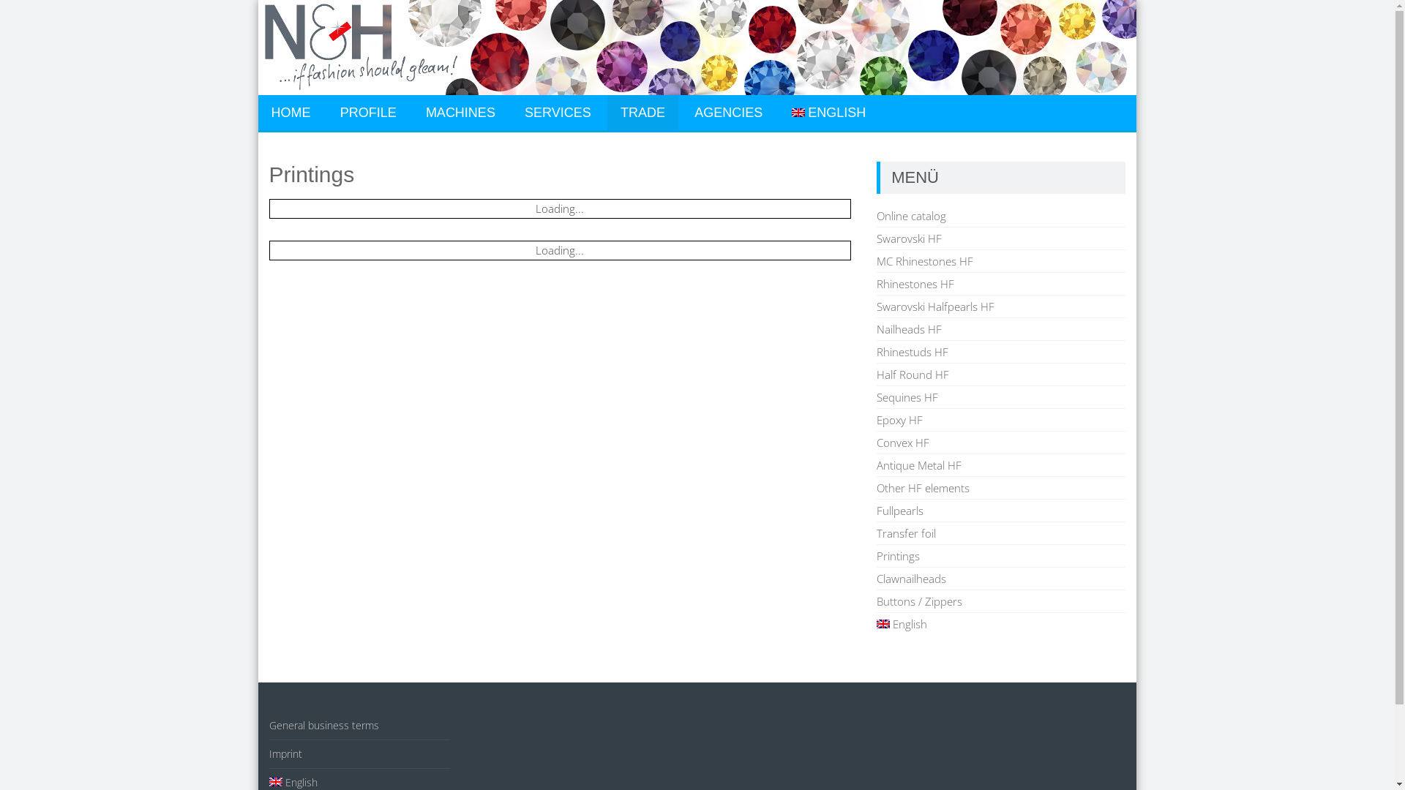 The width and height of the screenshot is (1405, 790). What do you see at coordinates (913, 375) in the screenshot?
I see `Half Round HF` at bounding box center [913, 375].